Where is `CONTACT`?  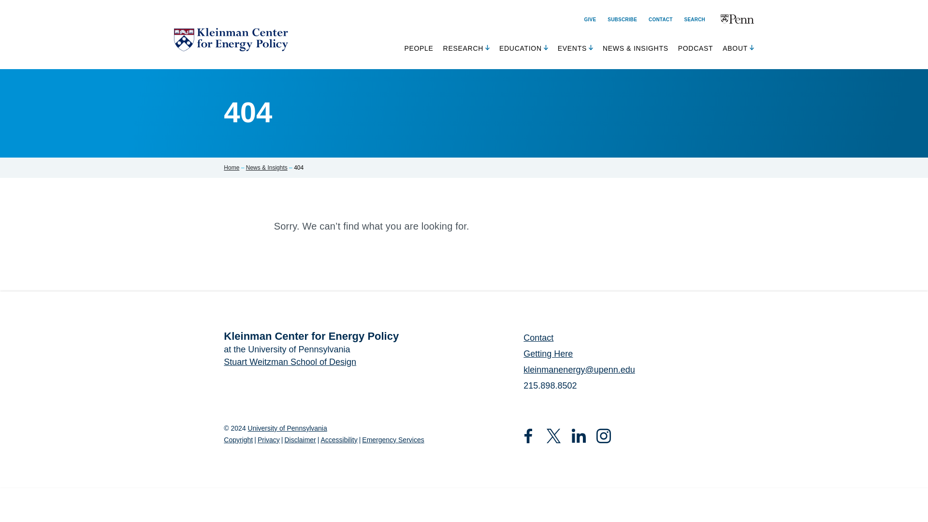 CONTACT is located at coordinates (661, 20).